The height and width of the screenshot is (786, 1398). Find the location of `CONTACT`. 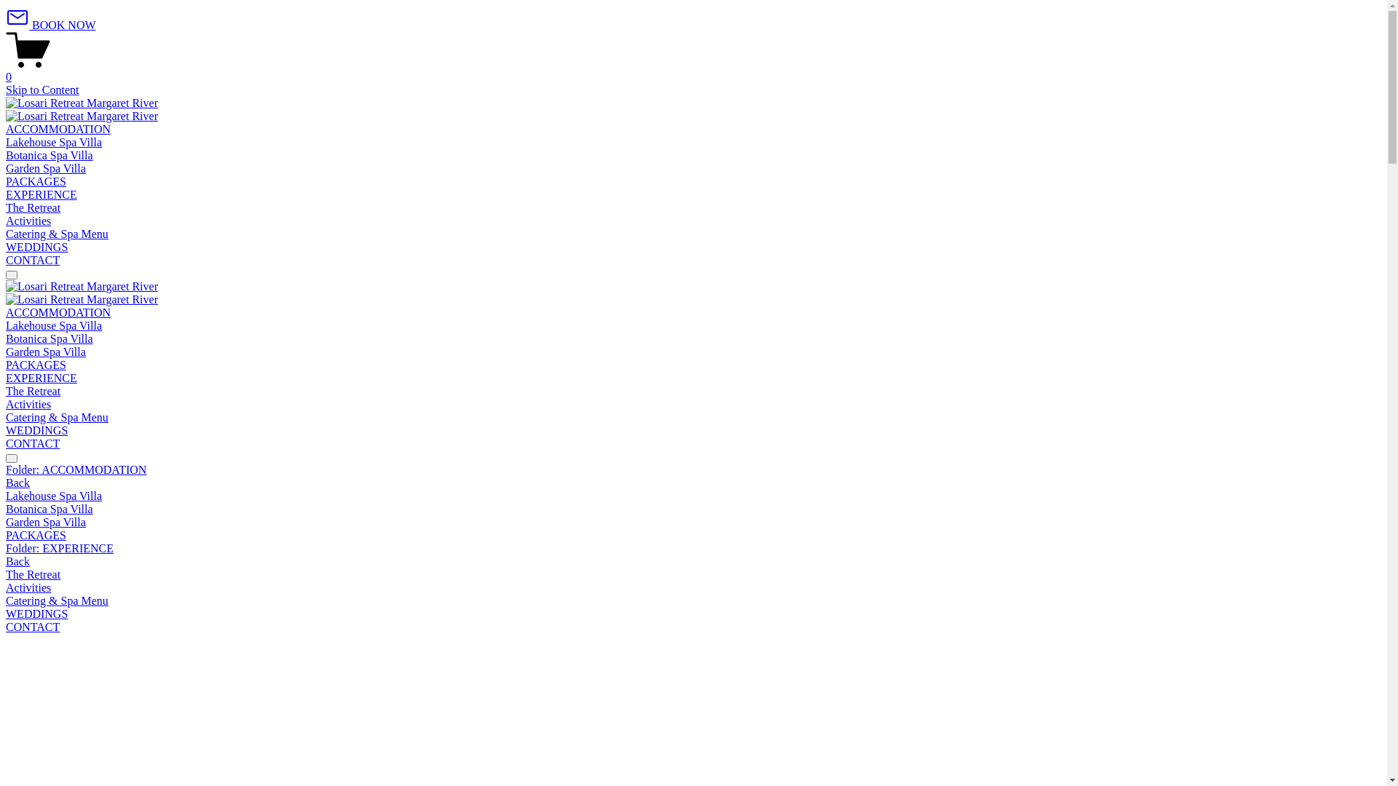

CONTACT is located at coordinates (33, 261).